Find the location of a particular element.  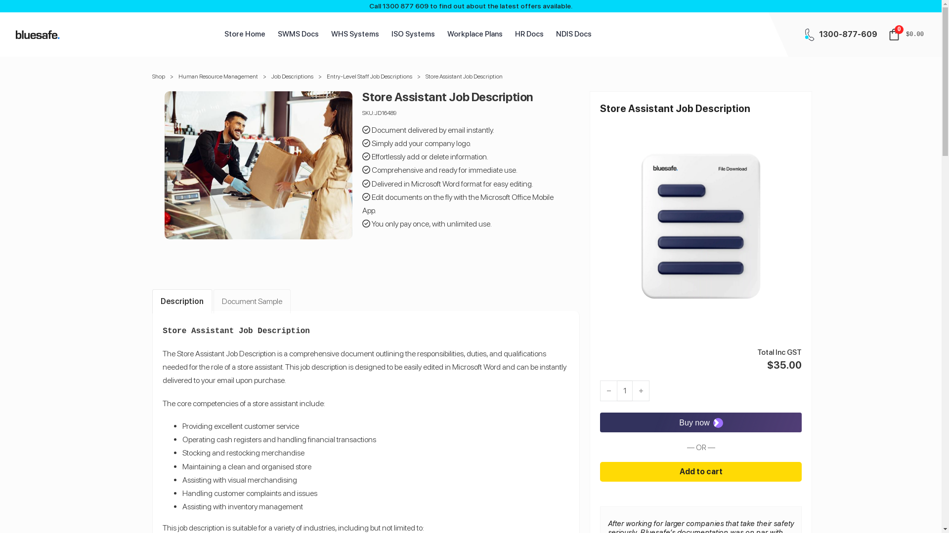

ISO Systems is located at coordinates (413, 35).